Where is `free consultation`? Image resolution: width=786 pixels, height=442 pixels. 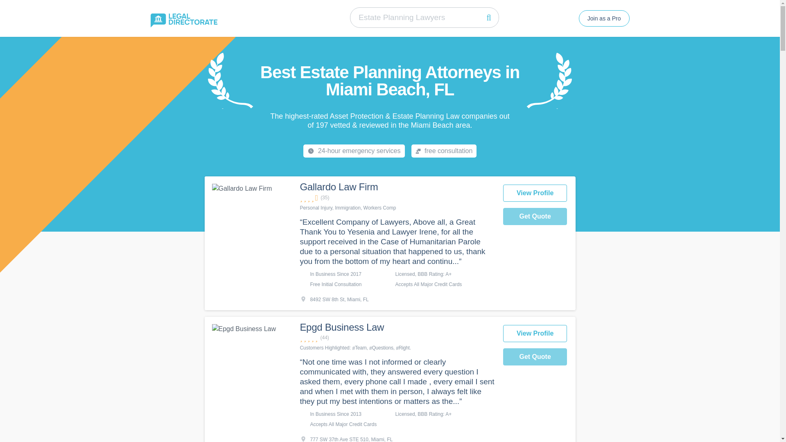 free consultation is located at coordinates (444, 151).